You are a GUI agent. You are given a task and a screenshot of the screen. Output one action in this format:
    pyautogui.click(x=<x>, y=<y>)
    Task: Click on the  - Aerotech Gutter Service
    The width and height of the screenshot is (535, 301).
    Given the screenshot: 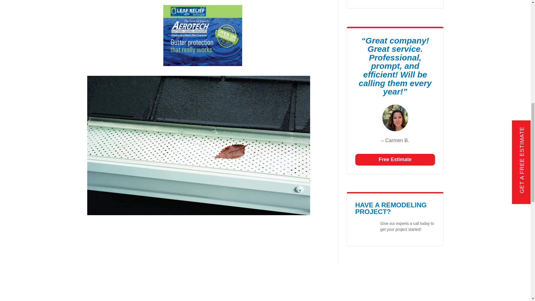 What is the action you would take?
    pyautogui.click(x=366, y=229)
    